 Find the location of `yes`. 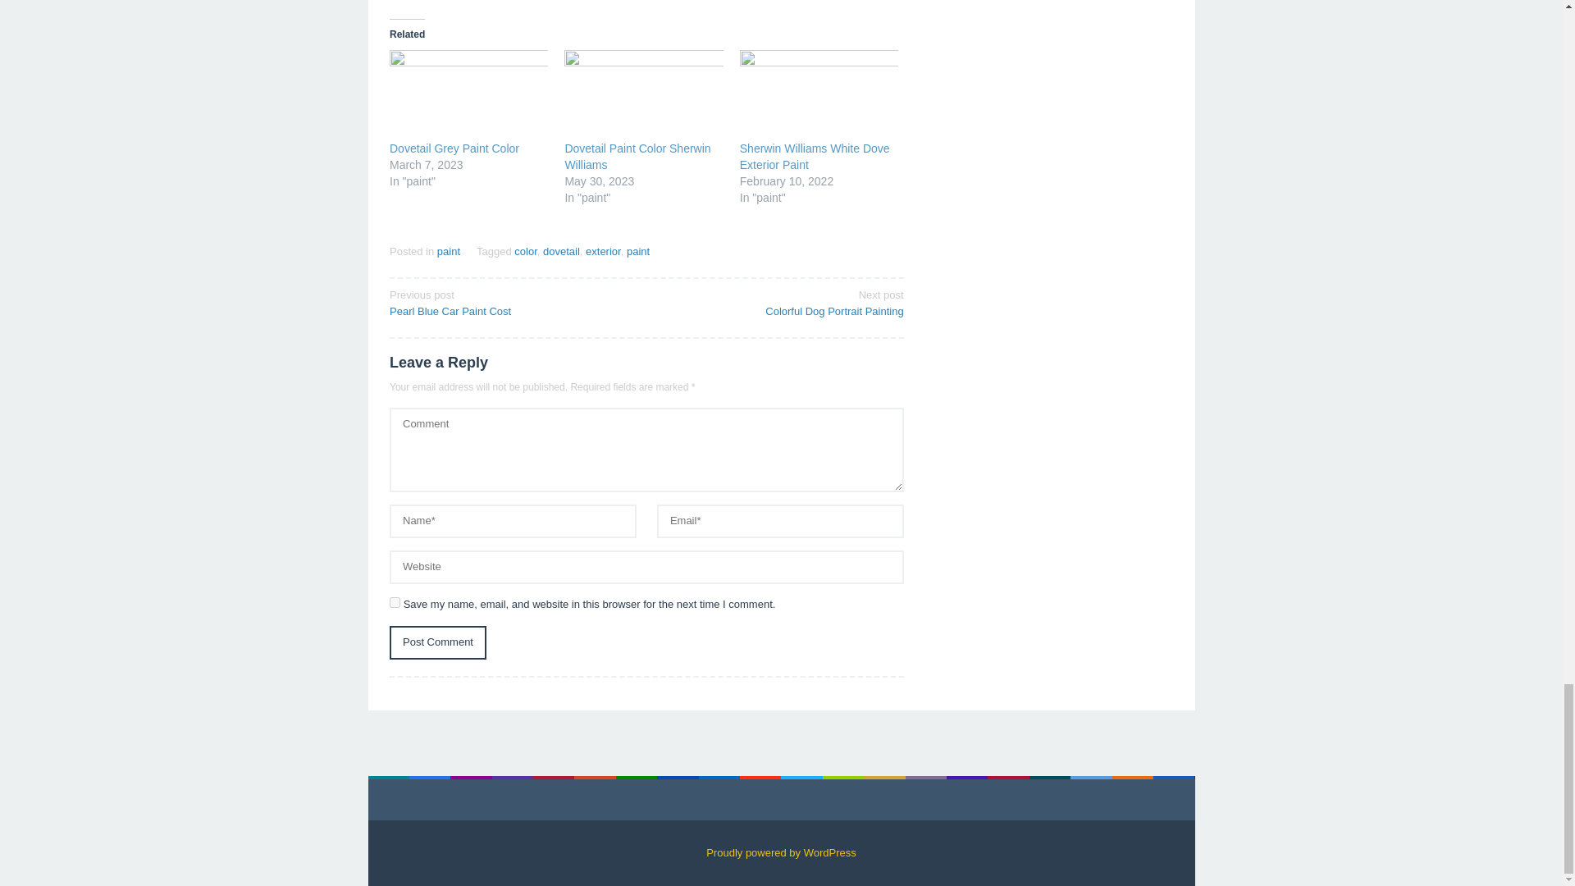

yes is located at coordinates (468, 95).